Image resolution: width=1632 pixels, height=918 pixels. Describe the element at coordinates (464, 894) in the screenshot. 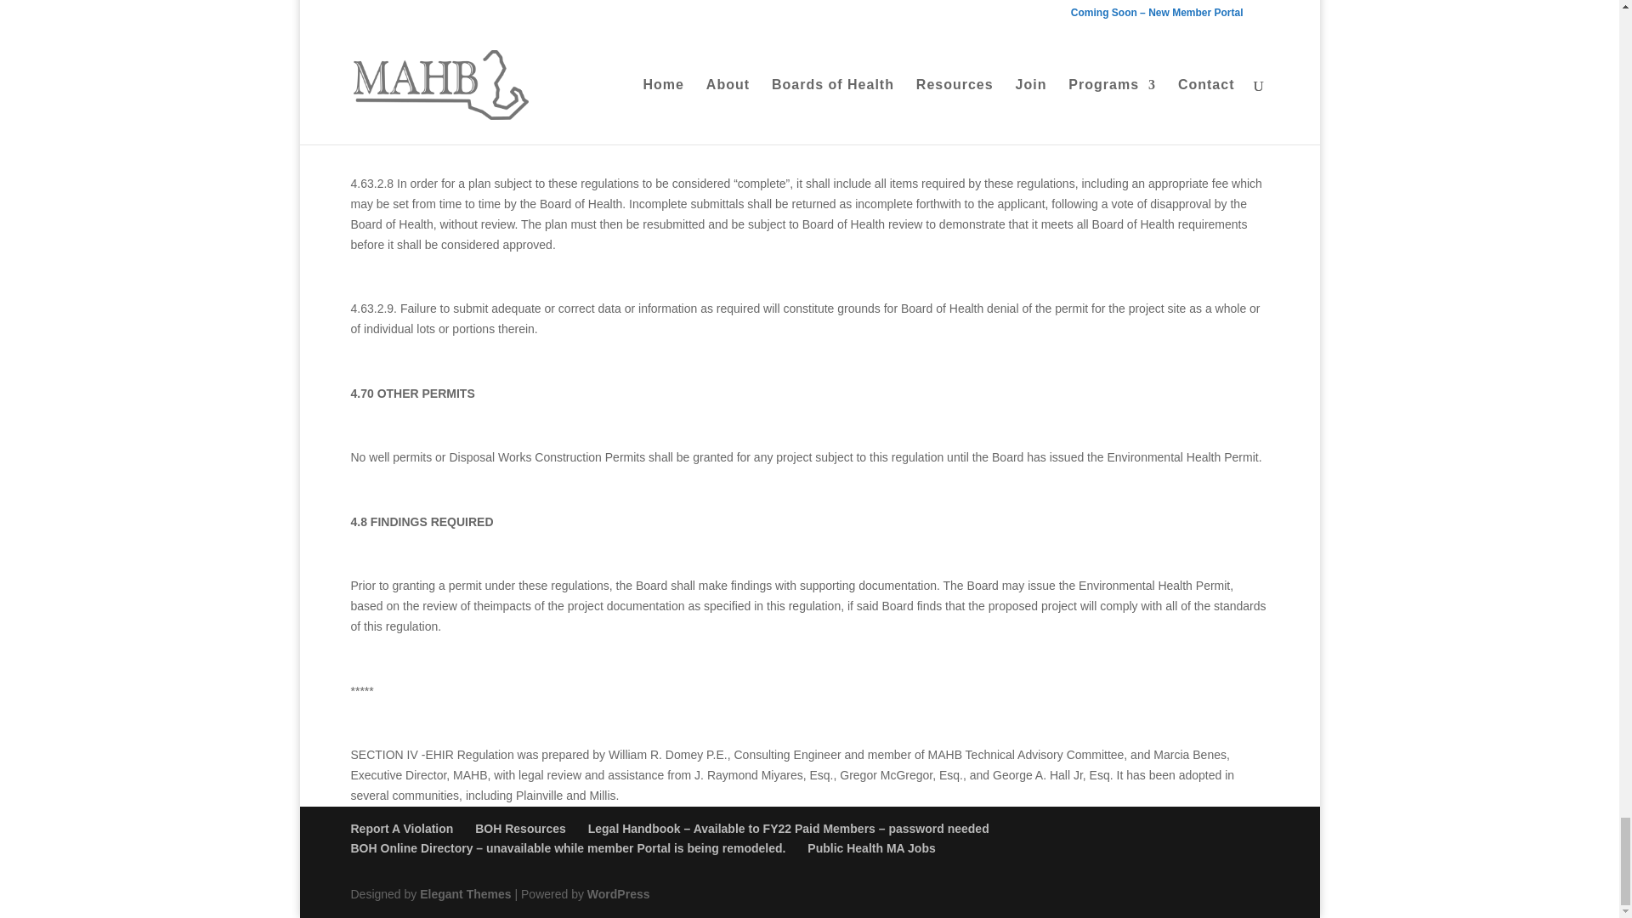

I see `Premium WordPress Themes` at that location.